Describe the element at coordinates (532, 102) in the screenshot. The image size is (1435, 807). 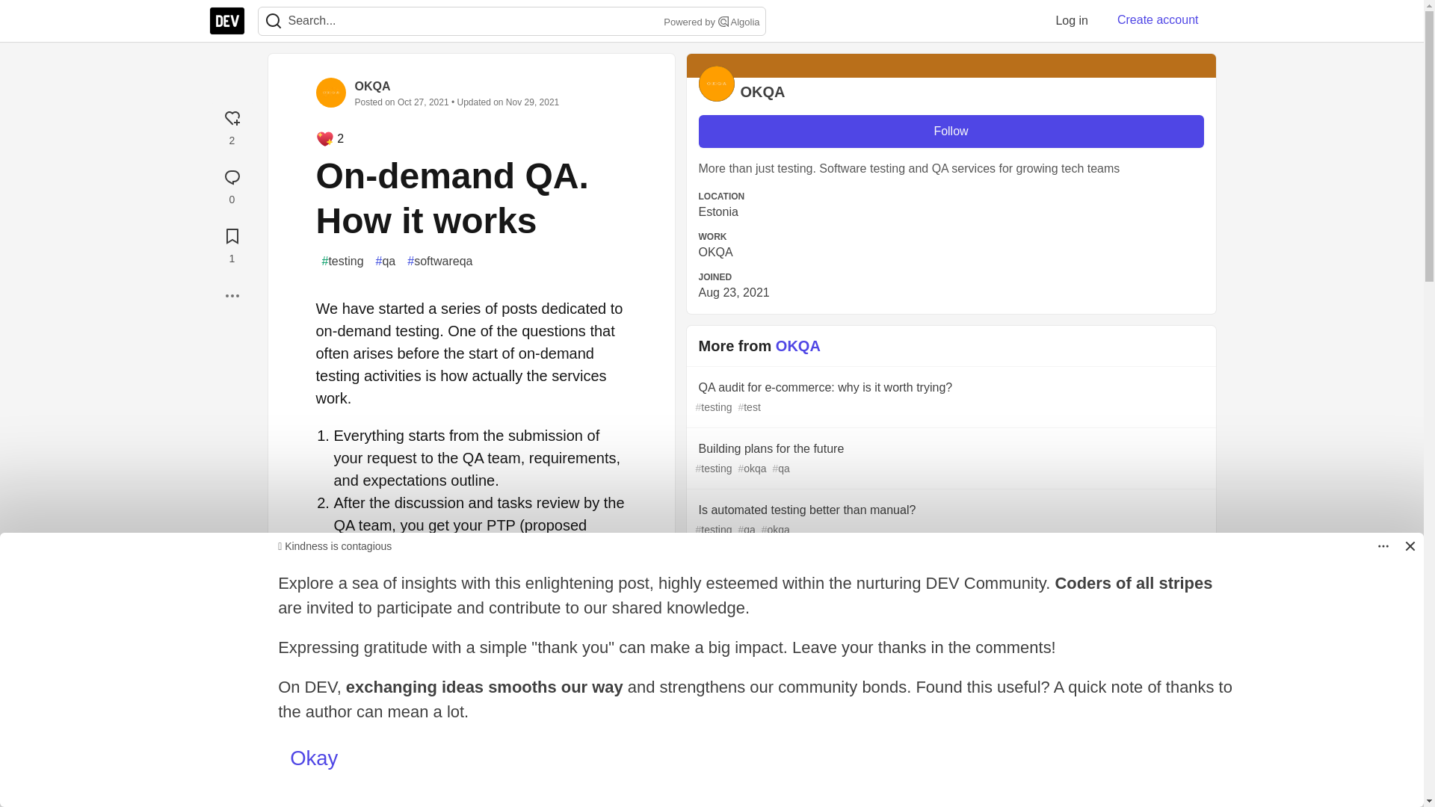
I see `Monday, November 29, 2021 at 10:07:45 PM` at that location.